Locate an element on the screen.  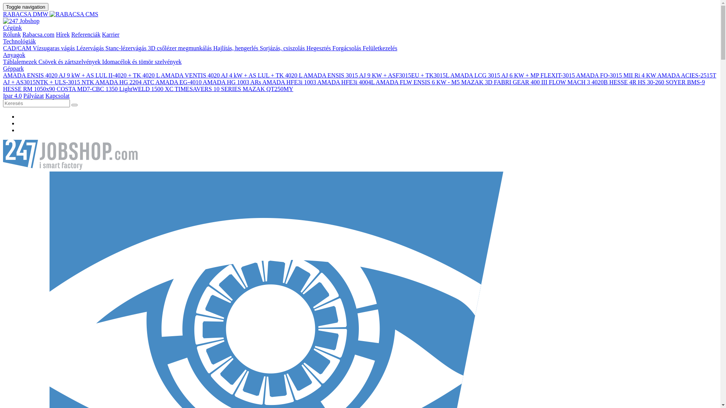
AMADA LCG 3015 AJ 6 KW + MP FLEXIT-3015 is located at coordinates (513, 76).